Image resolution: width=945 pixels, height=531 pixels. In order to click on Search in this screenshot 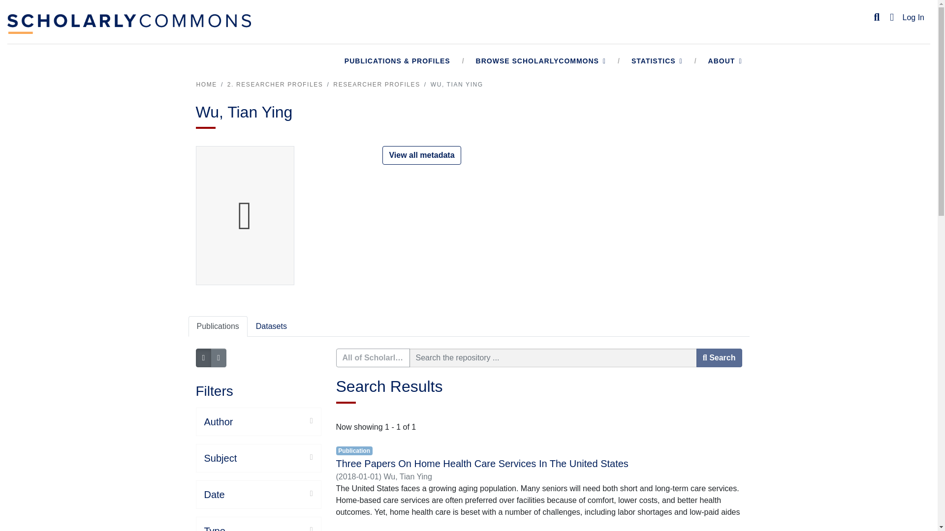, I will do `click(877, 17)`.